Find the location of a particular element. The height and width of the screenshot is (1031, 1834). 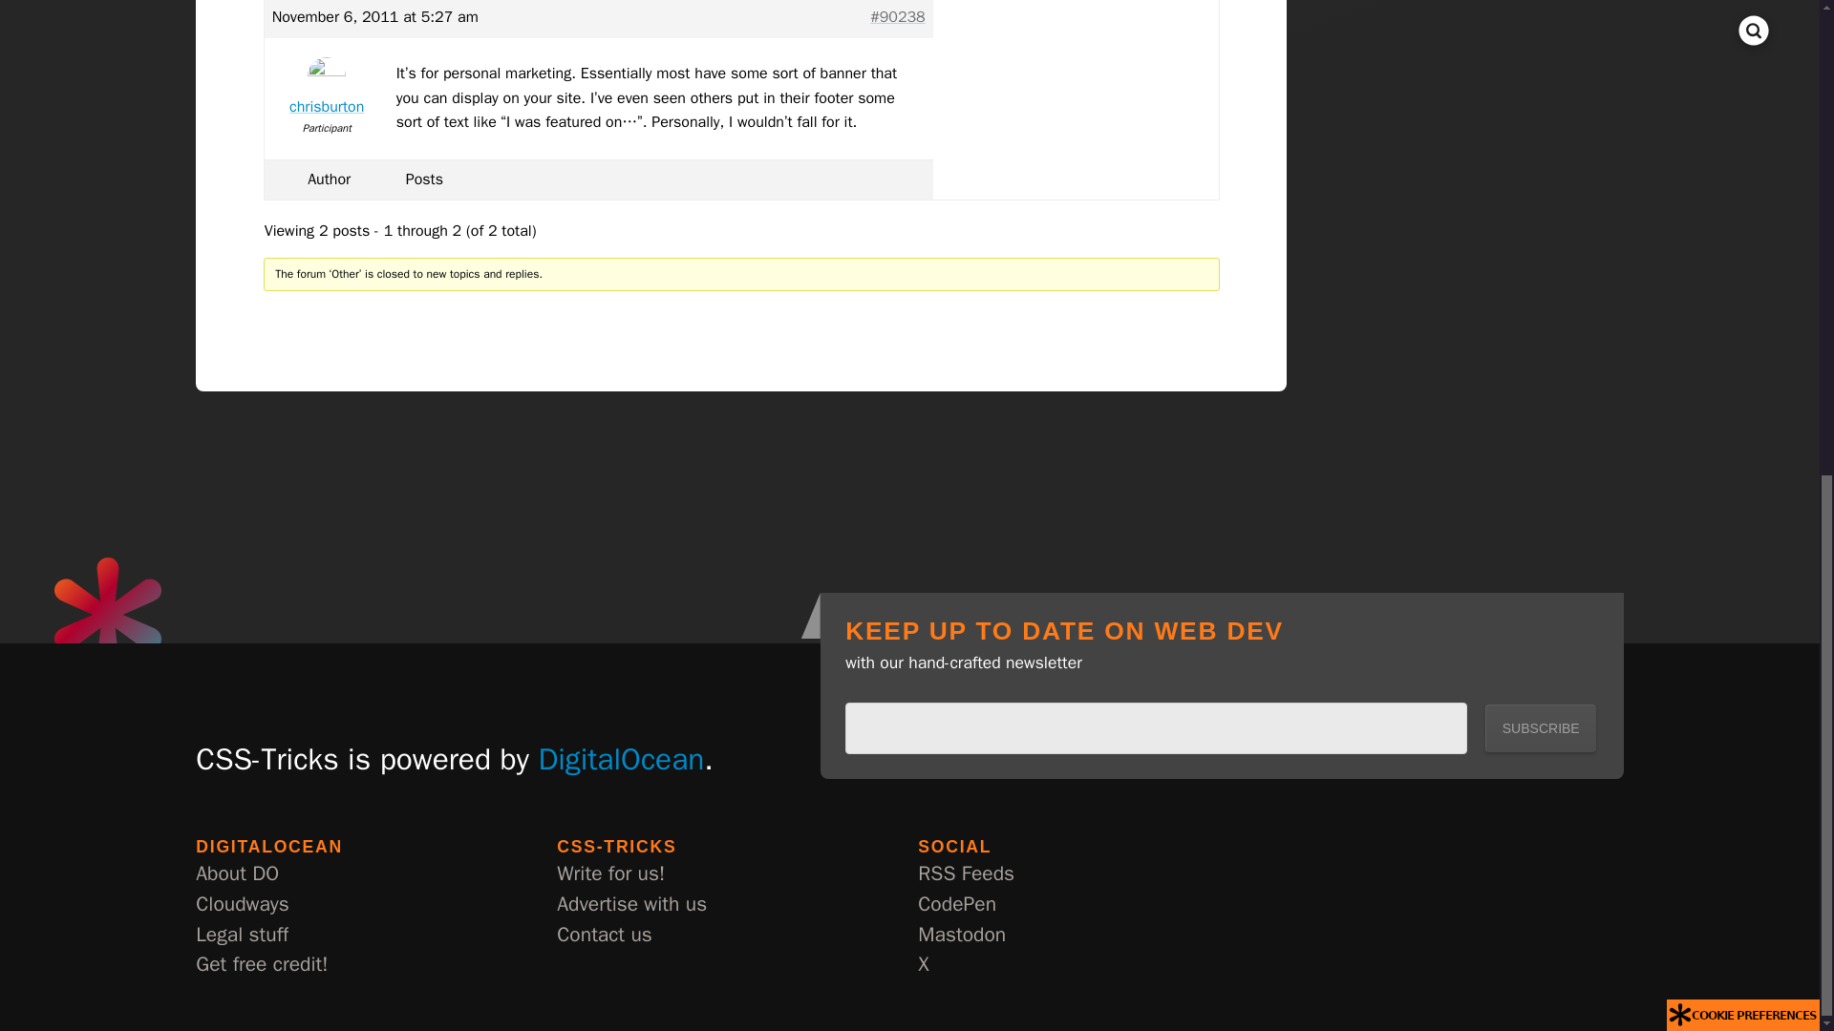

About DO is located at coordinates (237, 874).